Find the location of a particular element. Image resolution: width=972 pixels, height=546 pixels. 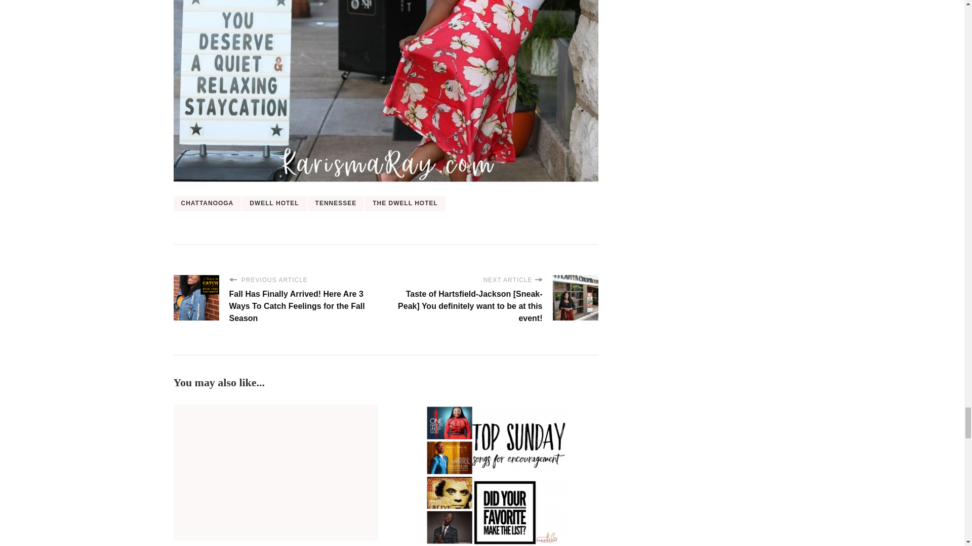

THE DWELL HOTEL is located at coordinates (405, 203).